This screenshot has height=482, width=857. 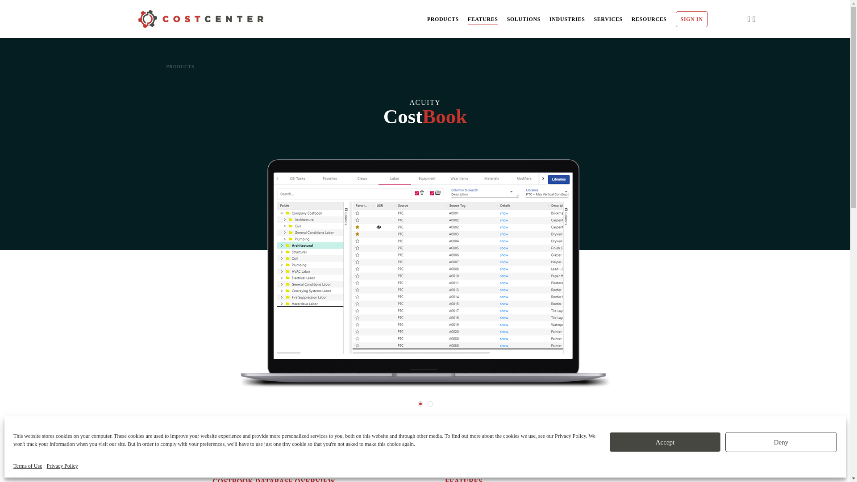 What do you see at coordinates (62, 466) in the screenshot?
I see `Privacy Policy` at bounding box center [62, 466].